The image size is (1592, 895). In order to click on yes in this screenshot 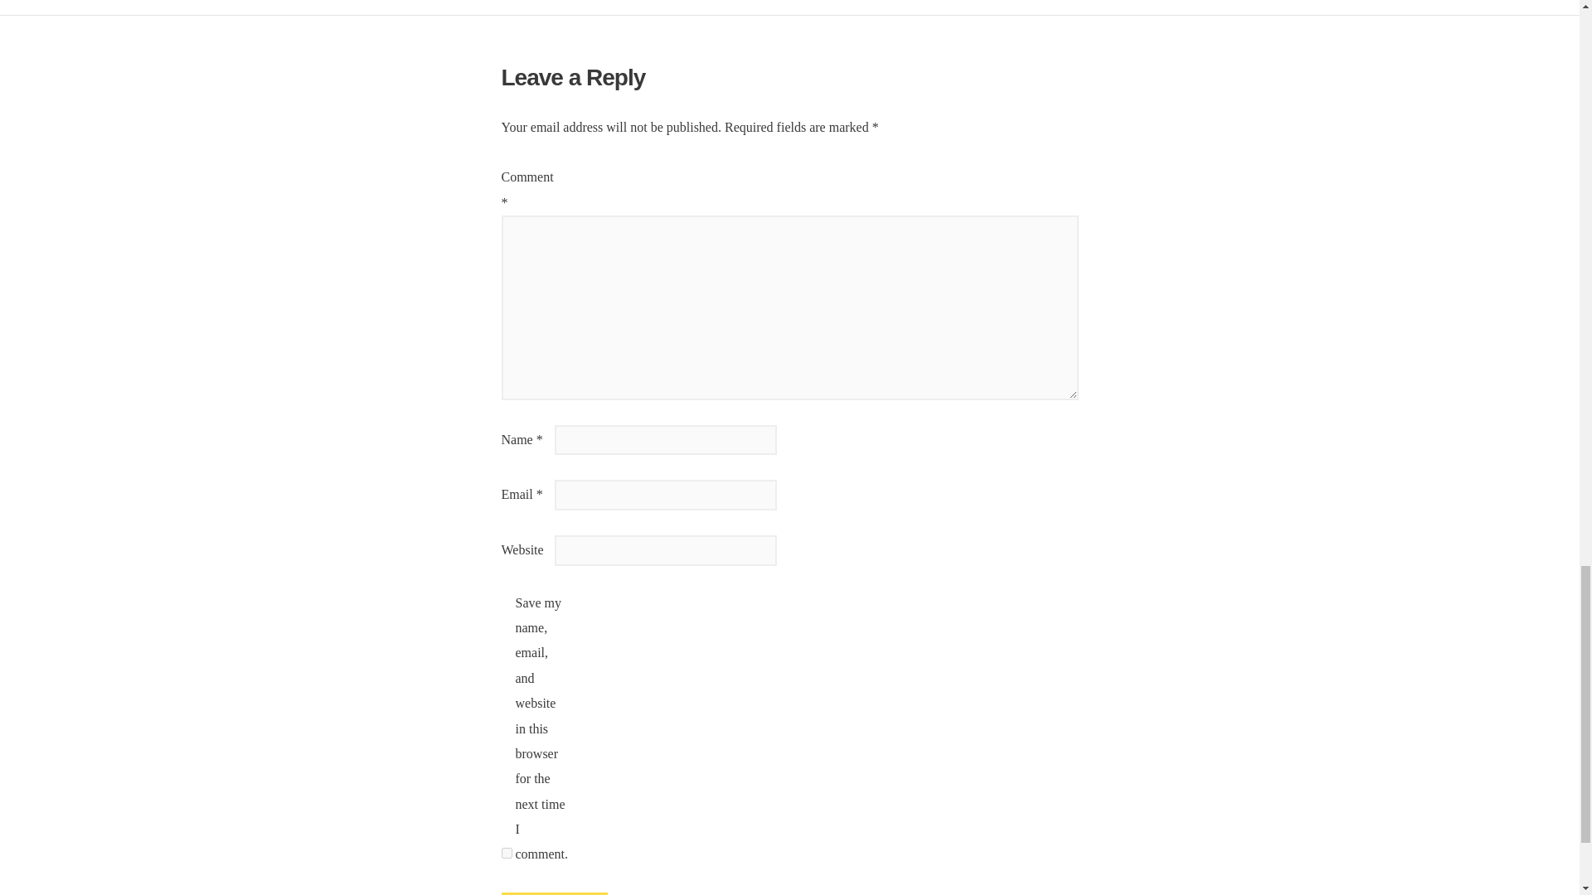, I will do `click(506, 852)`.